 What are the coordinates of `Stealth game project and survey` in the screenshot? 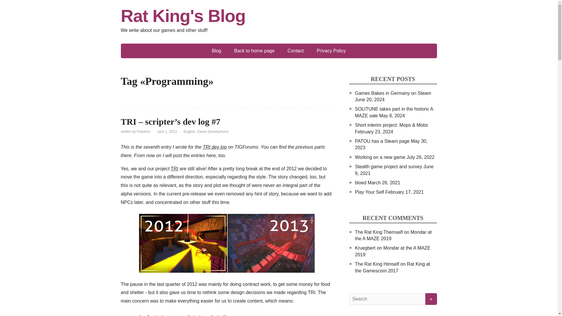 It's located at (388, 166).